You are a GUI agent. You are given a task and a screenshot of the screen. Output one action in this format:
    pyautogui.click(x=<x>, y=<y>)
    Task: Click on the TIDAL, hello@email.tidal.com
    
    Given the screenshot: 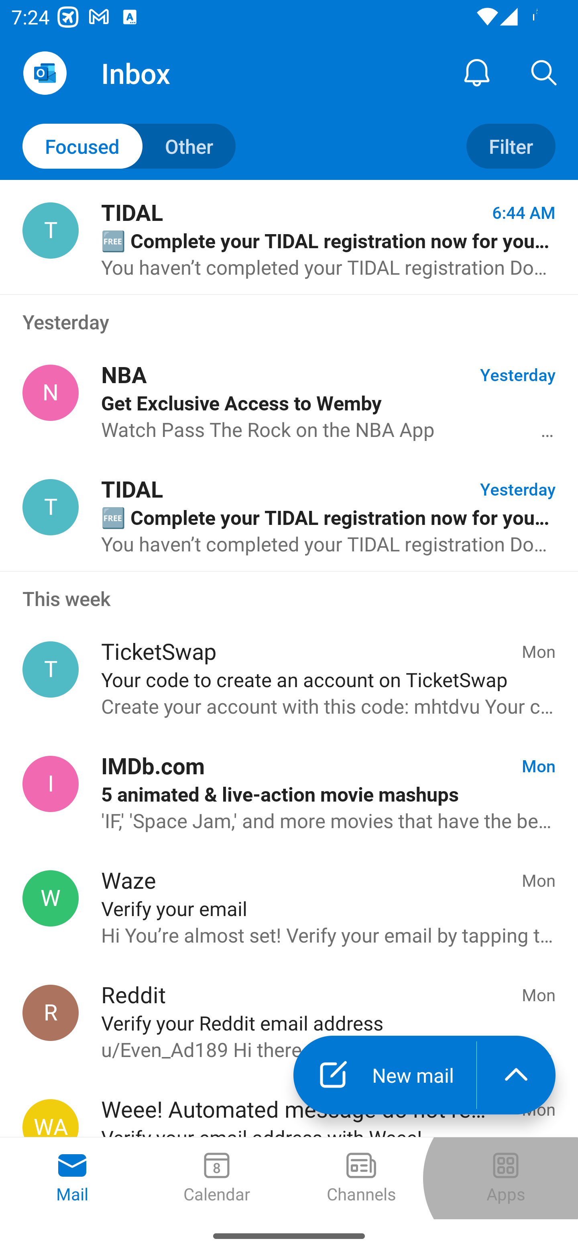 What is the action you would take?
    pyautogui.click(x=51, y=231)
    